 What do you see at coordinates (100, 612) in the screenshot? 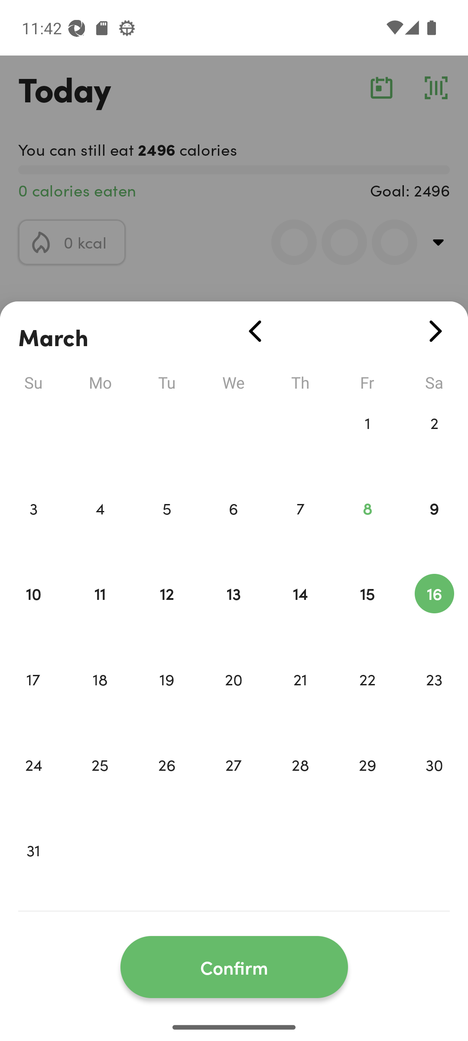
I see `11` at bounding box center [100, 612].